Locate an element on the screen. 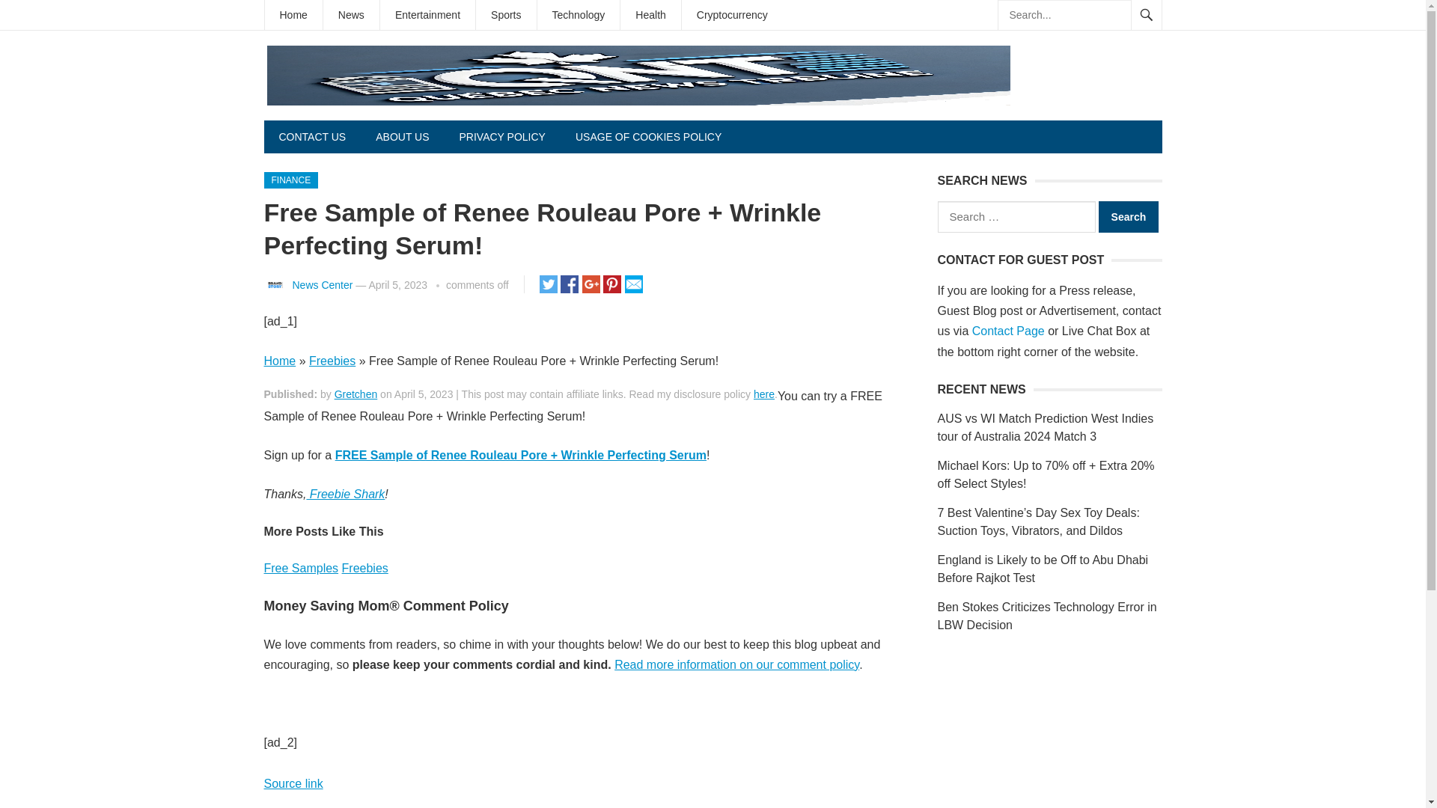  USAGE OF COOKIES POLICY is located at coordinates (648, 136).